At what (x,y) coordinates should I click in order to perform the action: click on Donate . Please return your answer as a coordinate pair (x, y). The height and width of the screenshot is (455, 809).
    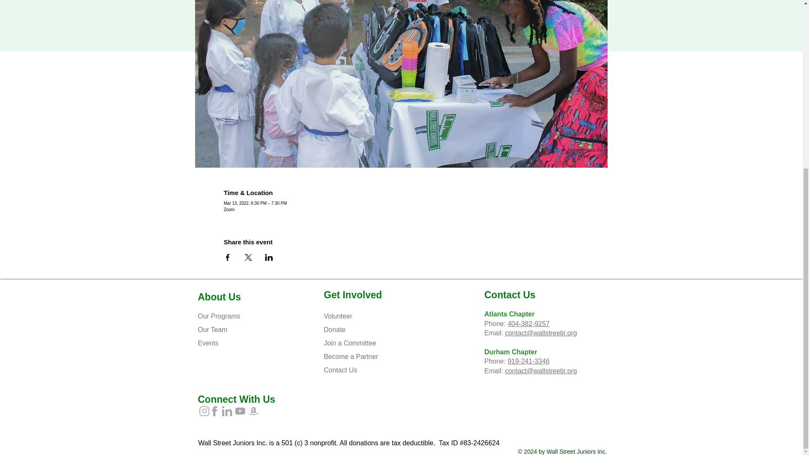
    Looking at the image, I should click on (335, 329).